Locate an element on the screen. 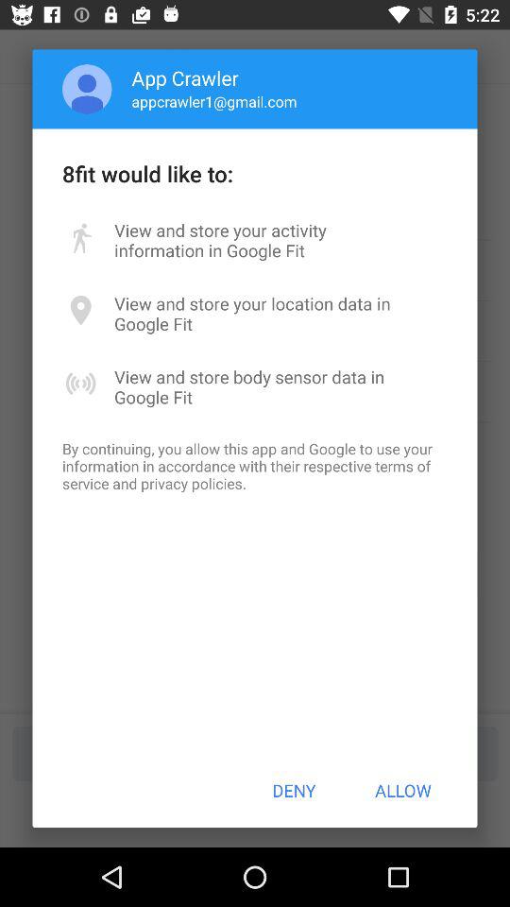 The width and height of the screenshot is (510, 907). flip until deny is located at coordinates (294, 790).